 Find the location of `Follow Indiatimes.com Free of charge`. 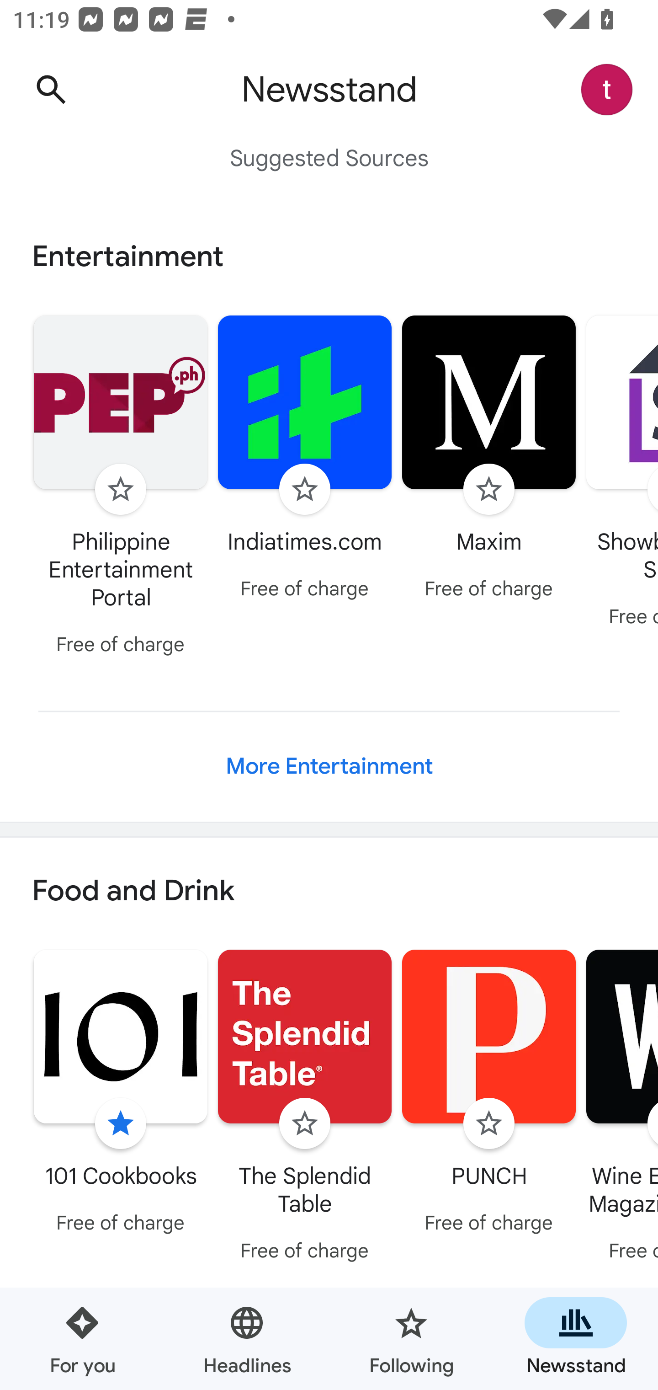

Follow Indiatimes.com Free of charge is located at coordinates (305, 459).